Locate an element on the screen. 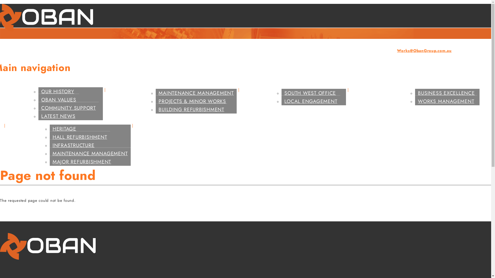 The height and width of the screenshot is (278, 495). CONTACT US is located at coordinates (152, 127).